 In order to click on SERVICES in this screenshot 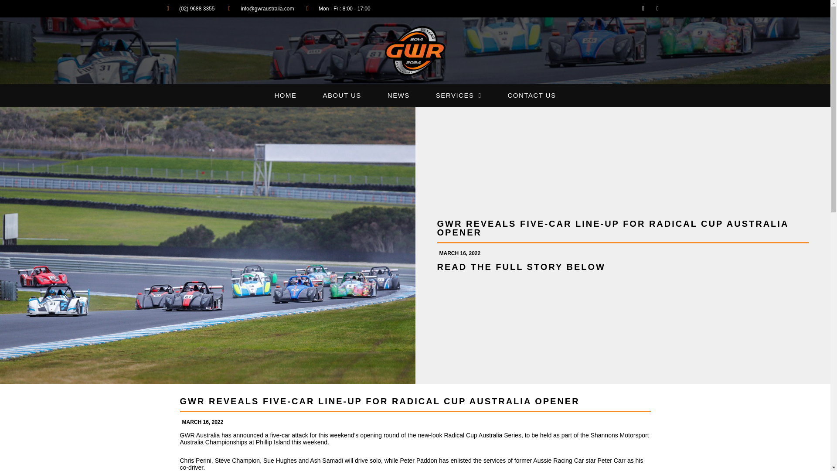, I will do `click(459, 96)`.